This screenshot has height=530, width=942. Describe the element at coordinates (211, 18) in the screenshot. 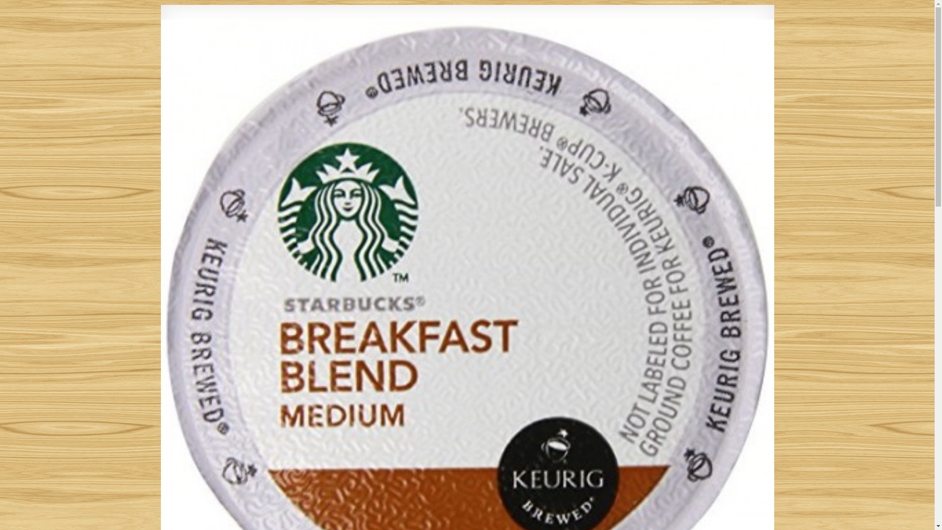

I see `Hot Coffee Pods` at that location.